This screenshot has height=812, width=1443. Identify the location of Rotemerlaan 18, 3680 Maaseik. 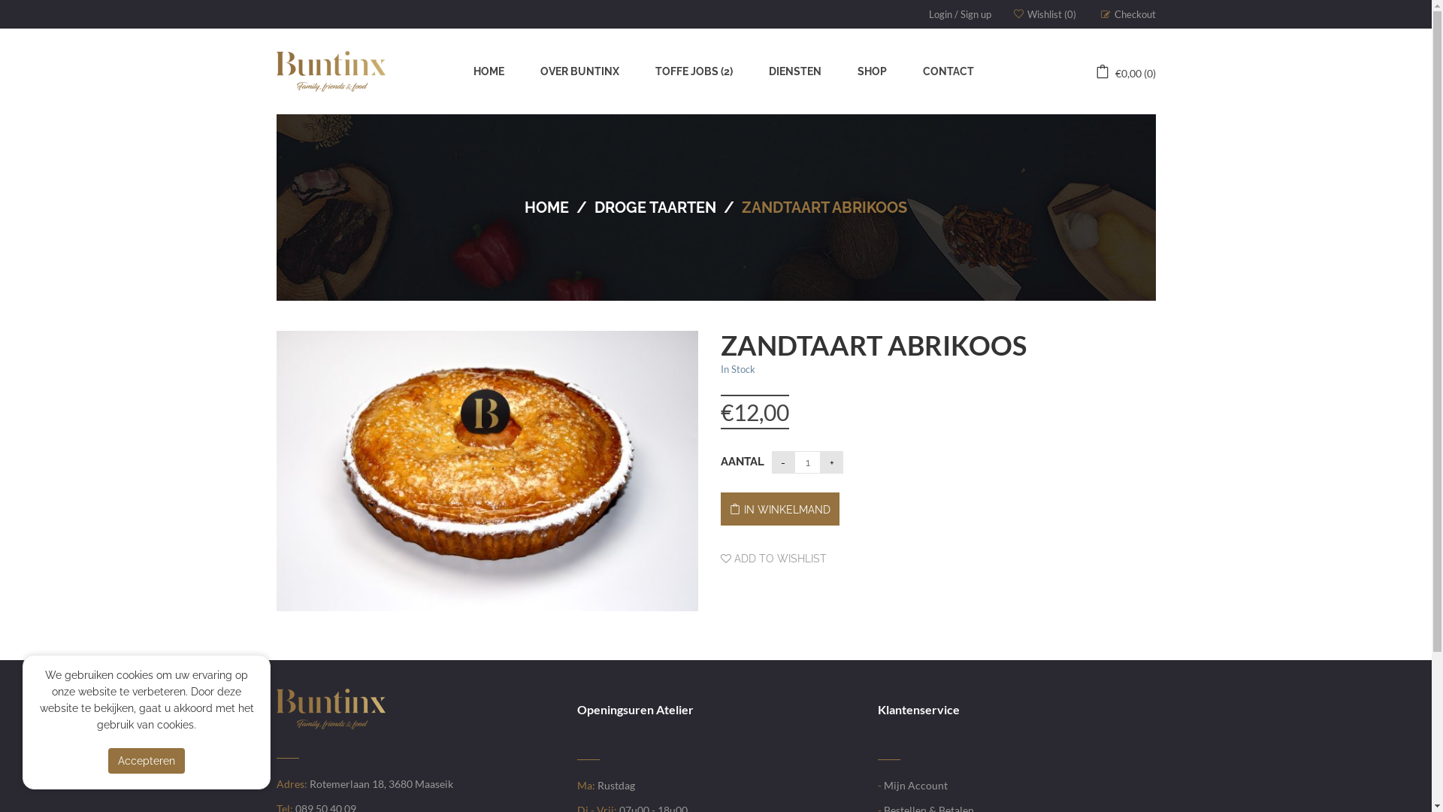
(382, 783).